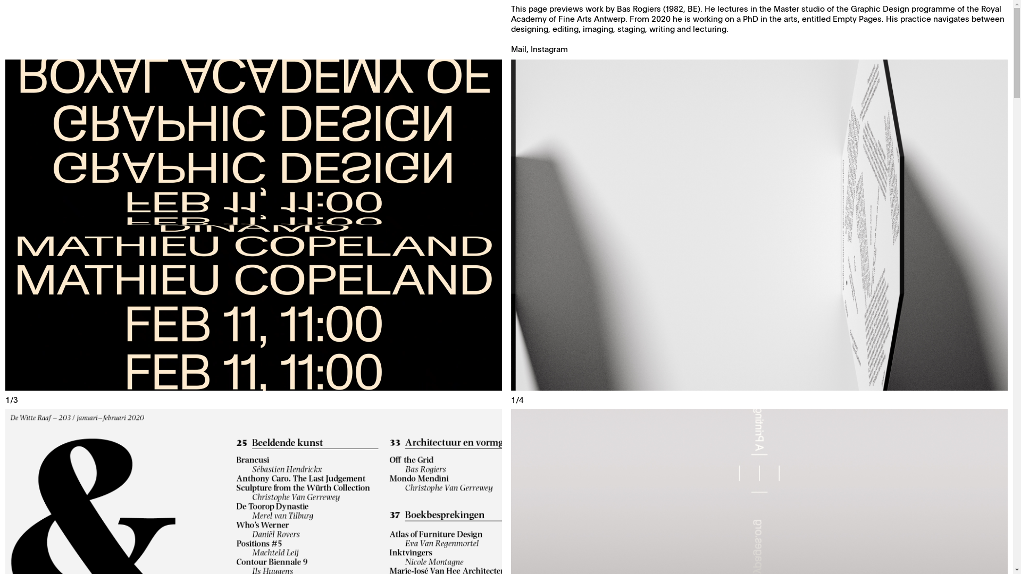  What do you see at coordinates (519, 49) in the screenshot?
I see `Mail` at bounding box center [519, 49].